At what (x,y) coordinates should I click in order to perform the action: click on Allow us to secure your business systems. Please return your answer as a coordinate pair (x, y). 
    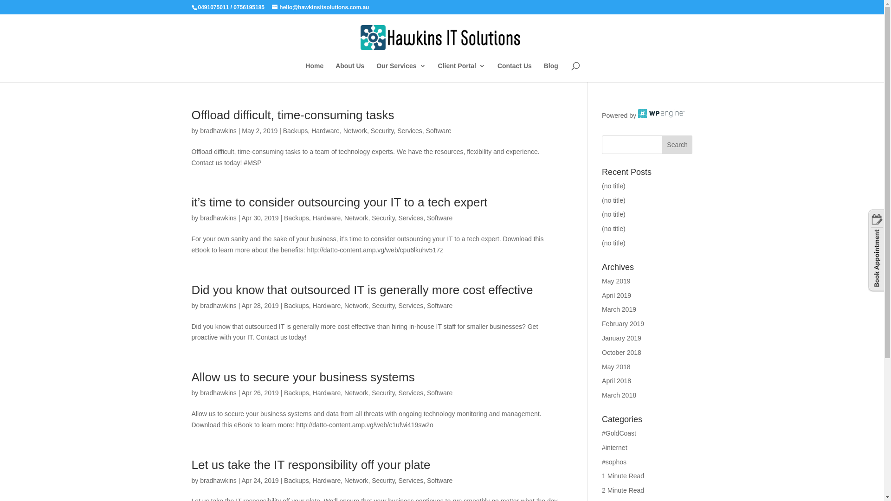
    Looking at the image, I should click on (303, 377).